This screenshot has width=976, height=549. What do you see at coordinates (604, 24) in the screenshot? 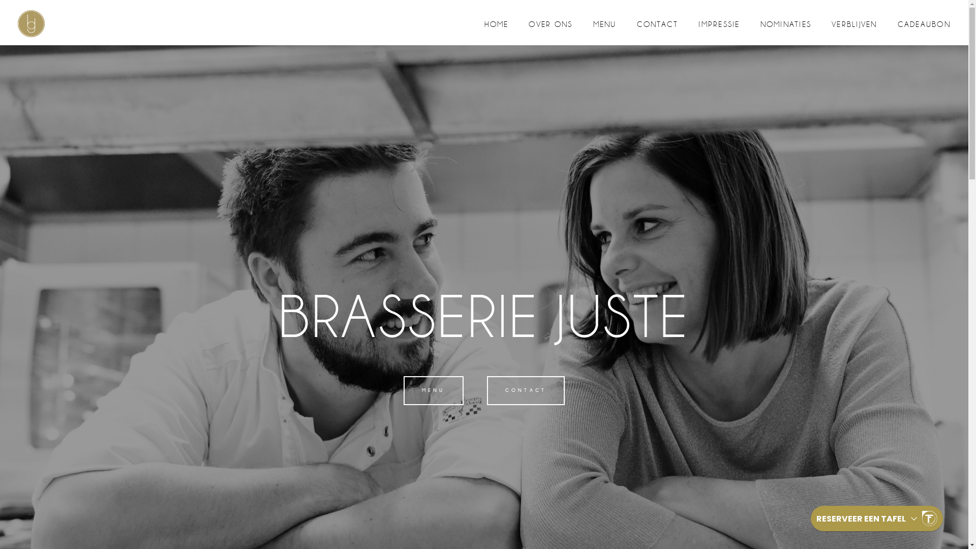
I see `MENU` at bounding box center [604, 24].